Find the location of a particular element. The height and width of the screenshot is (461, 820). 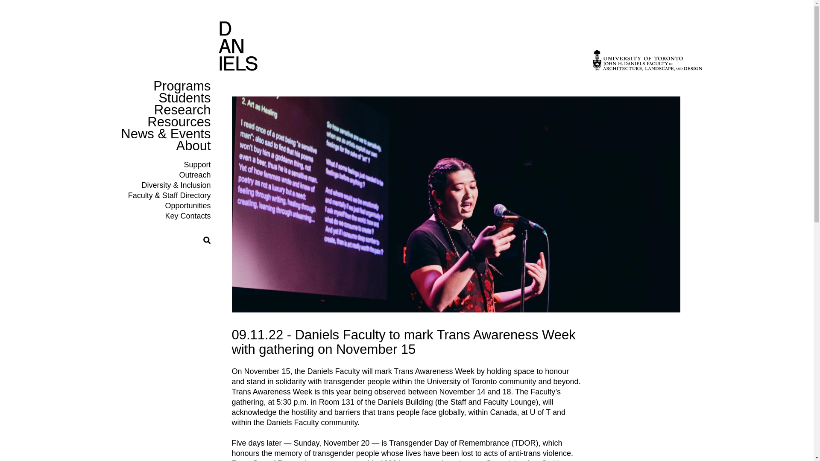

Key Contacts is located at coordinates (187, 216).